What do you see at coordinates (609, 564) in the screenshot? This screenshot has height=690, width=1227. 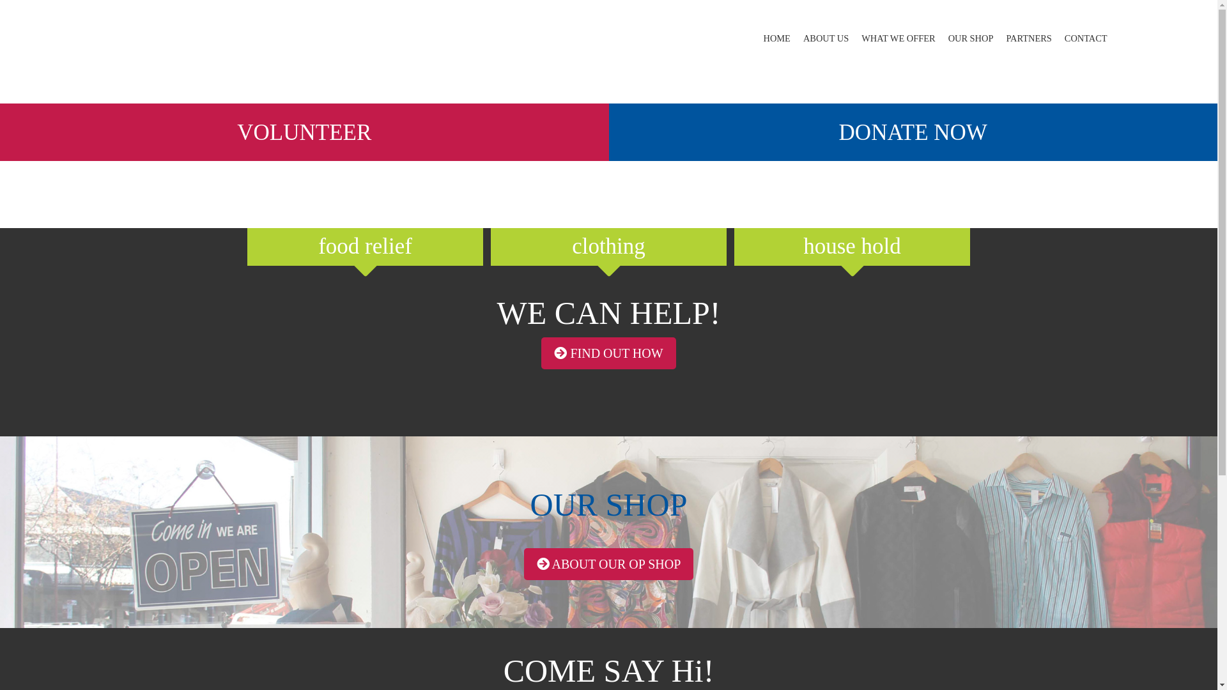 I see `ABOUT OUR OP SHOP` at bounding box center [609, 564].